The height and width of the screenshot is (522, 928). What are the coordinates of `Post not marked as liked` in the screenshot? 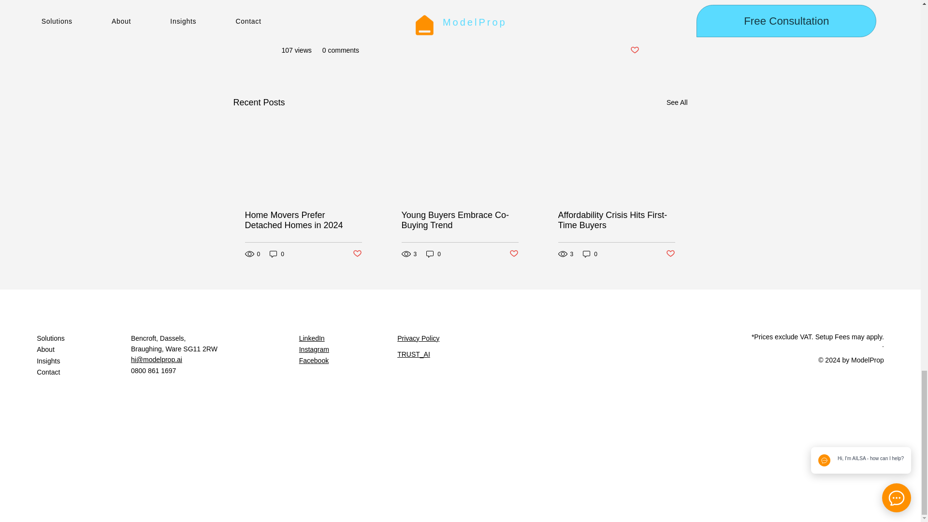 It's located at (357, 254).